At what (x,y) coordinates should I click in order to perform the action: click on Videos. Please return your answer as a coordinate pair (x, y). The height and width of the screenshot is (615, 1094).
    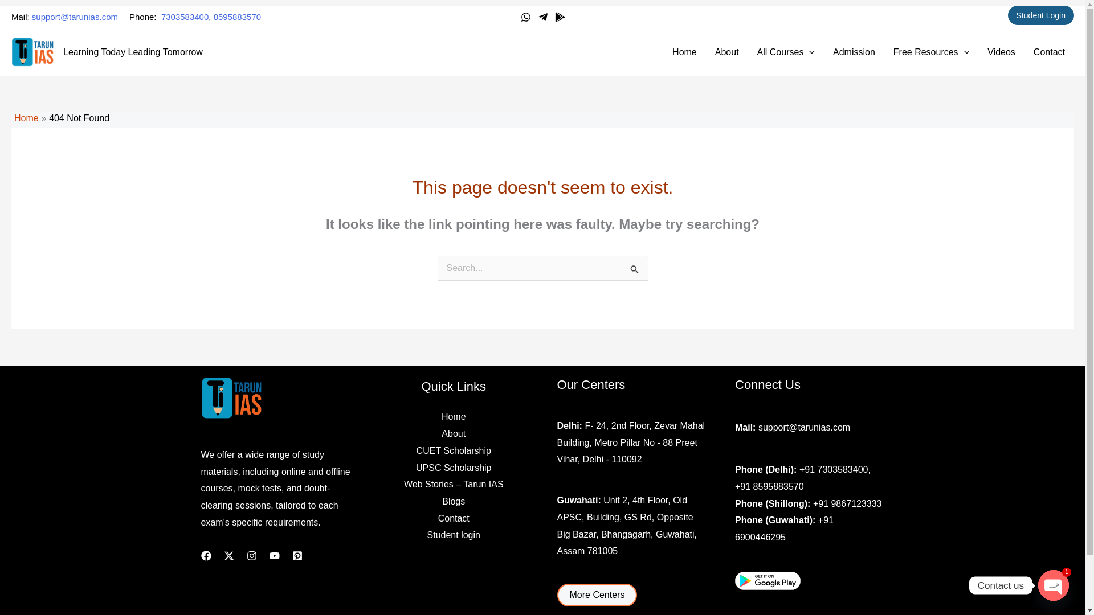
    Looking at the image, I should click on (1001, 52).